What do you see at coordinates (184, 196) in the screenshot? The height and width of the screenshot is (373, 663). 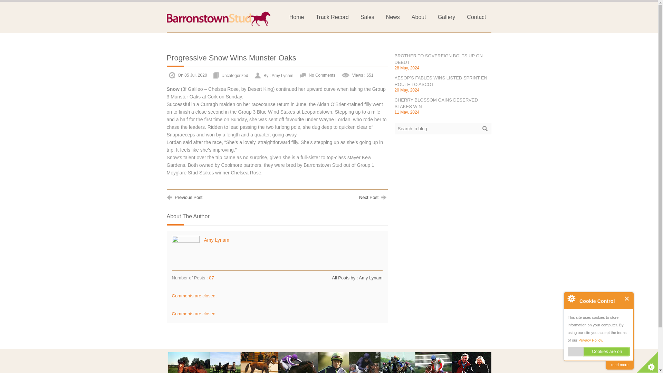 I see `Previous Post` at bounding box center [184, 196].